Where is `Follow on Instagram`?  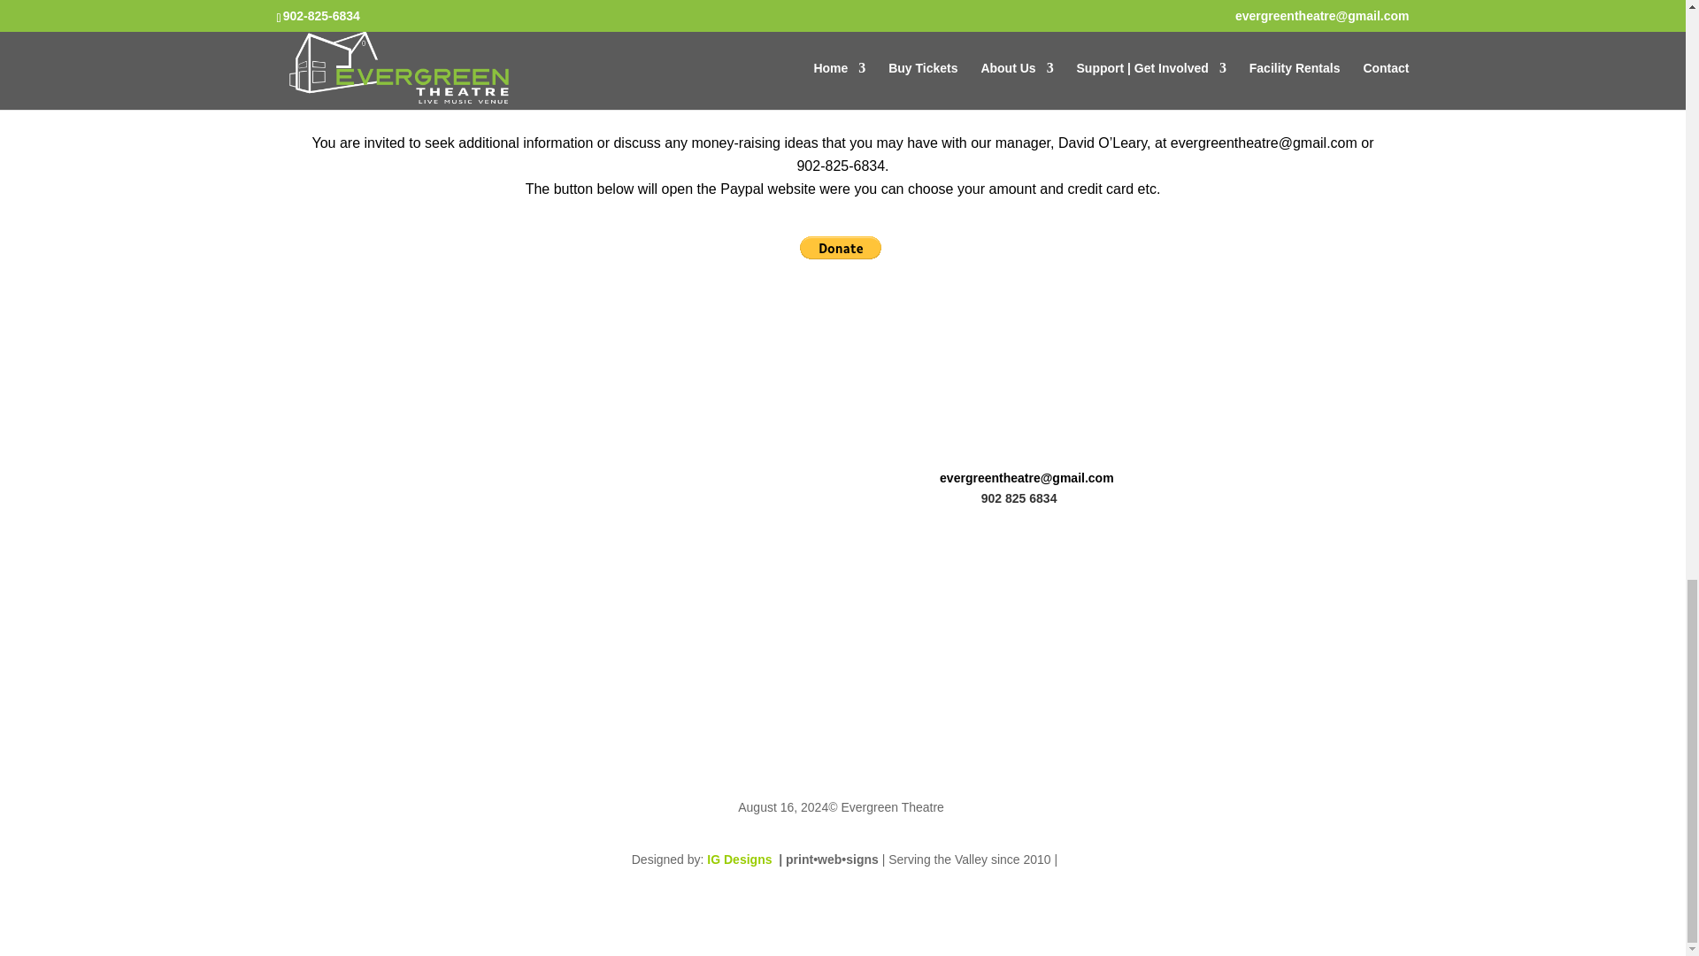 Follow on Instagram is located at coordinates (361, 576).